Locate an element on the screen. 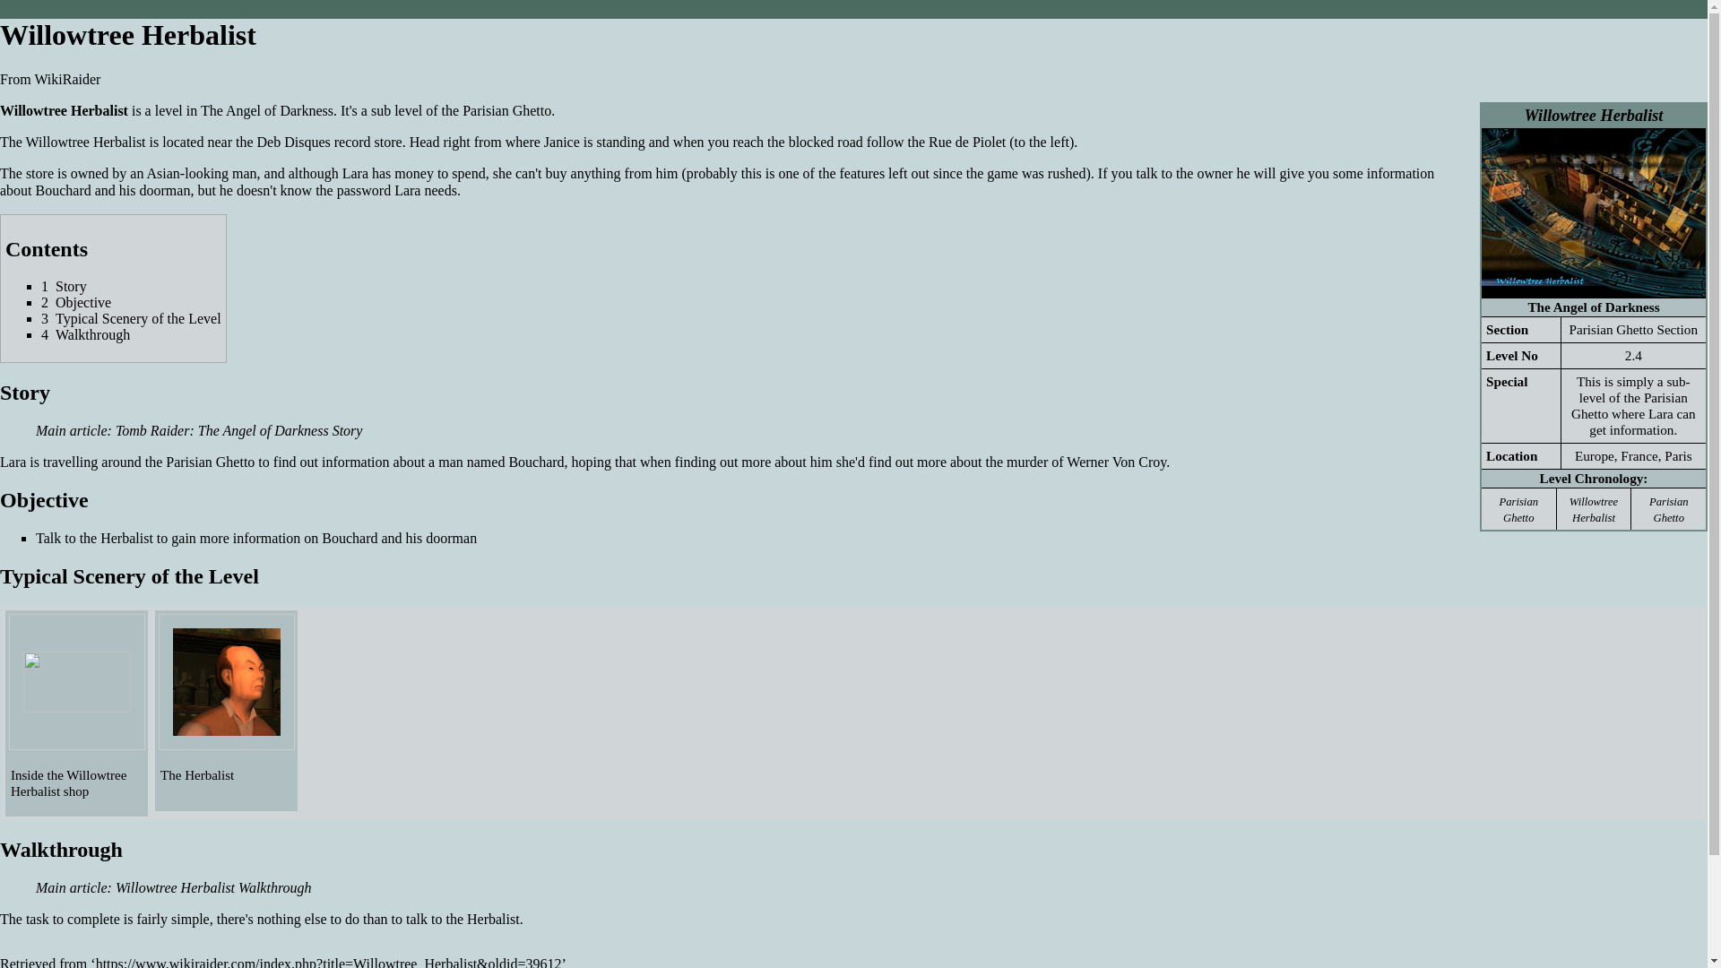 The height and width of the screenshot is (968, 1721). Herbalist is located at coordinates (493, 919).